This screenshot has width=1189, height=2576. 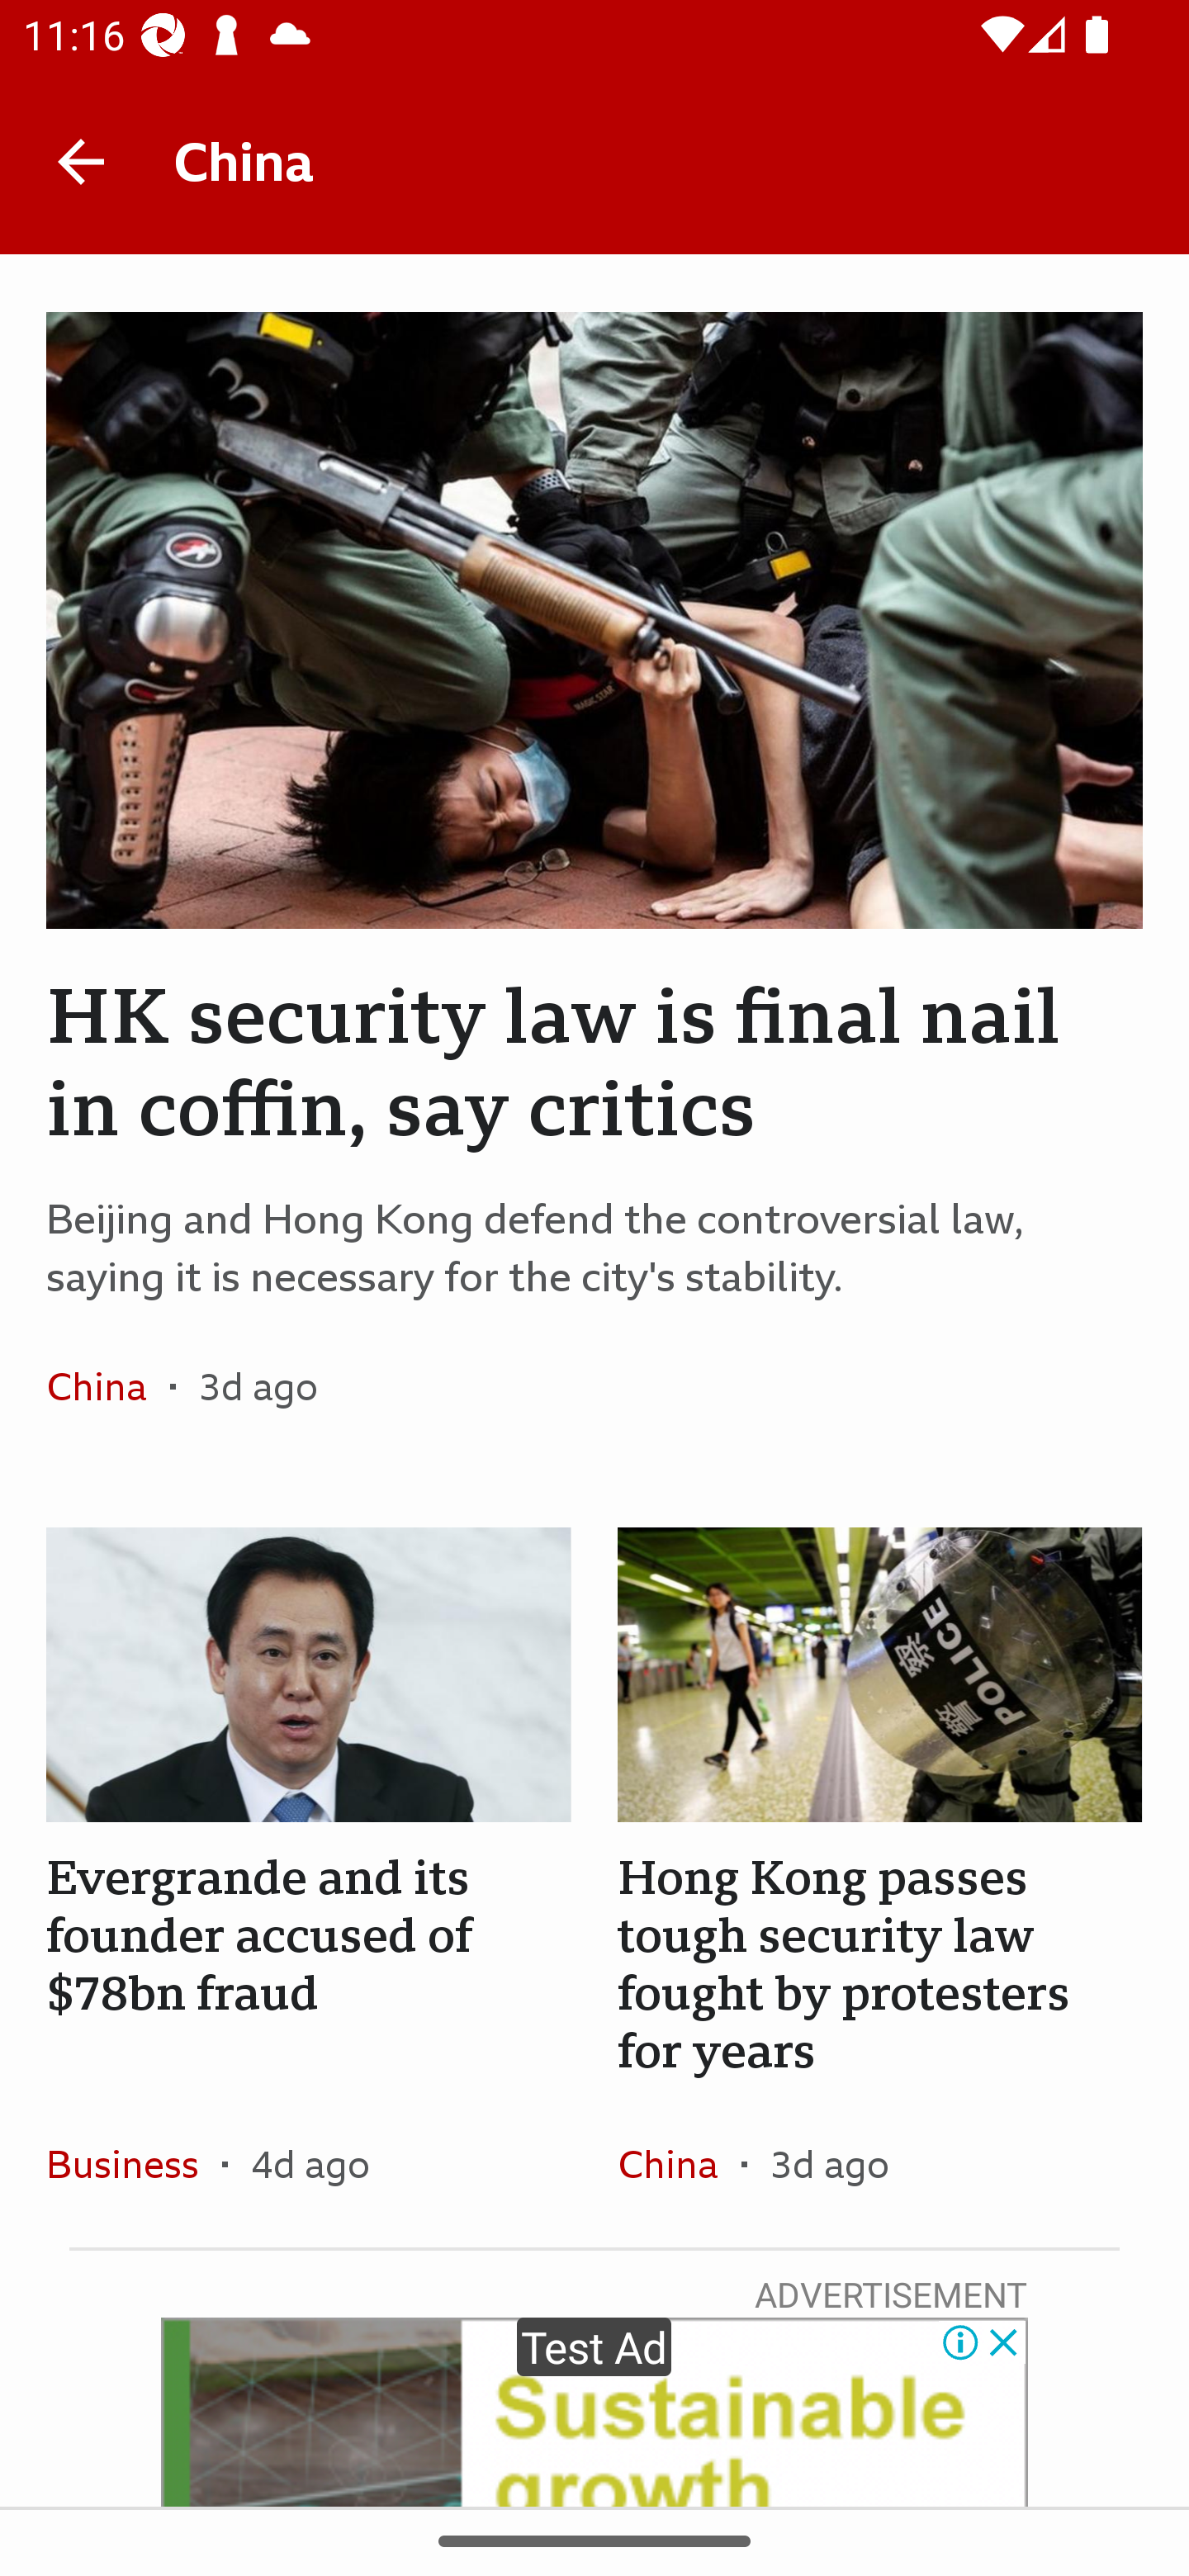 I want to click on Business In the section Business, so click(x=134, y=2163).